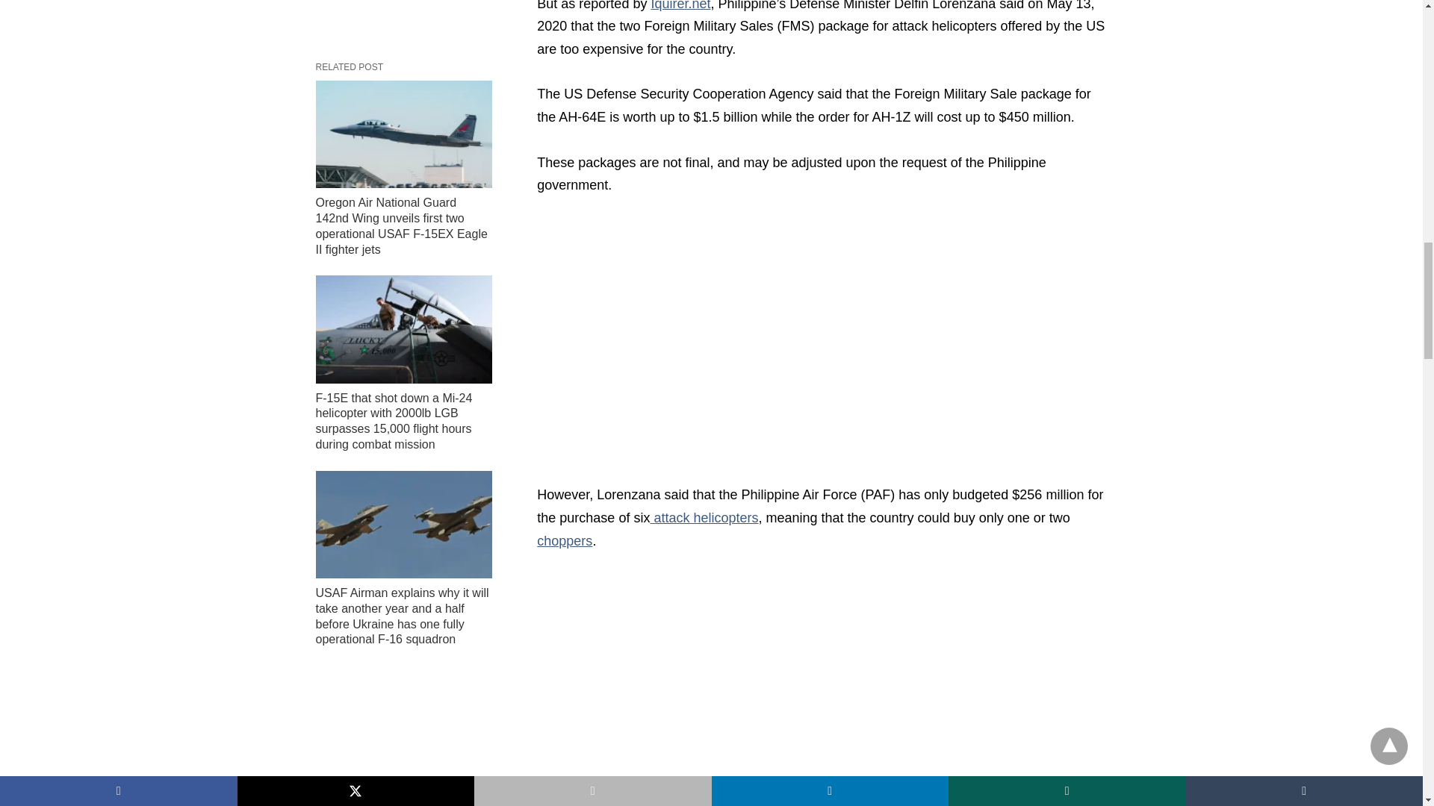 This screenshot has height=806, width=1434. I want to click on choppers, so click(564, 540).